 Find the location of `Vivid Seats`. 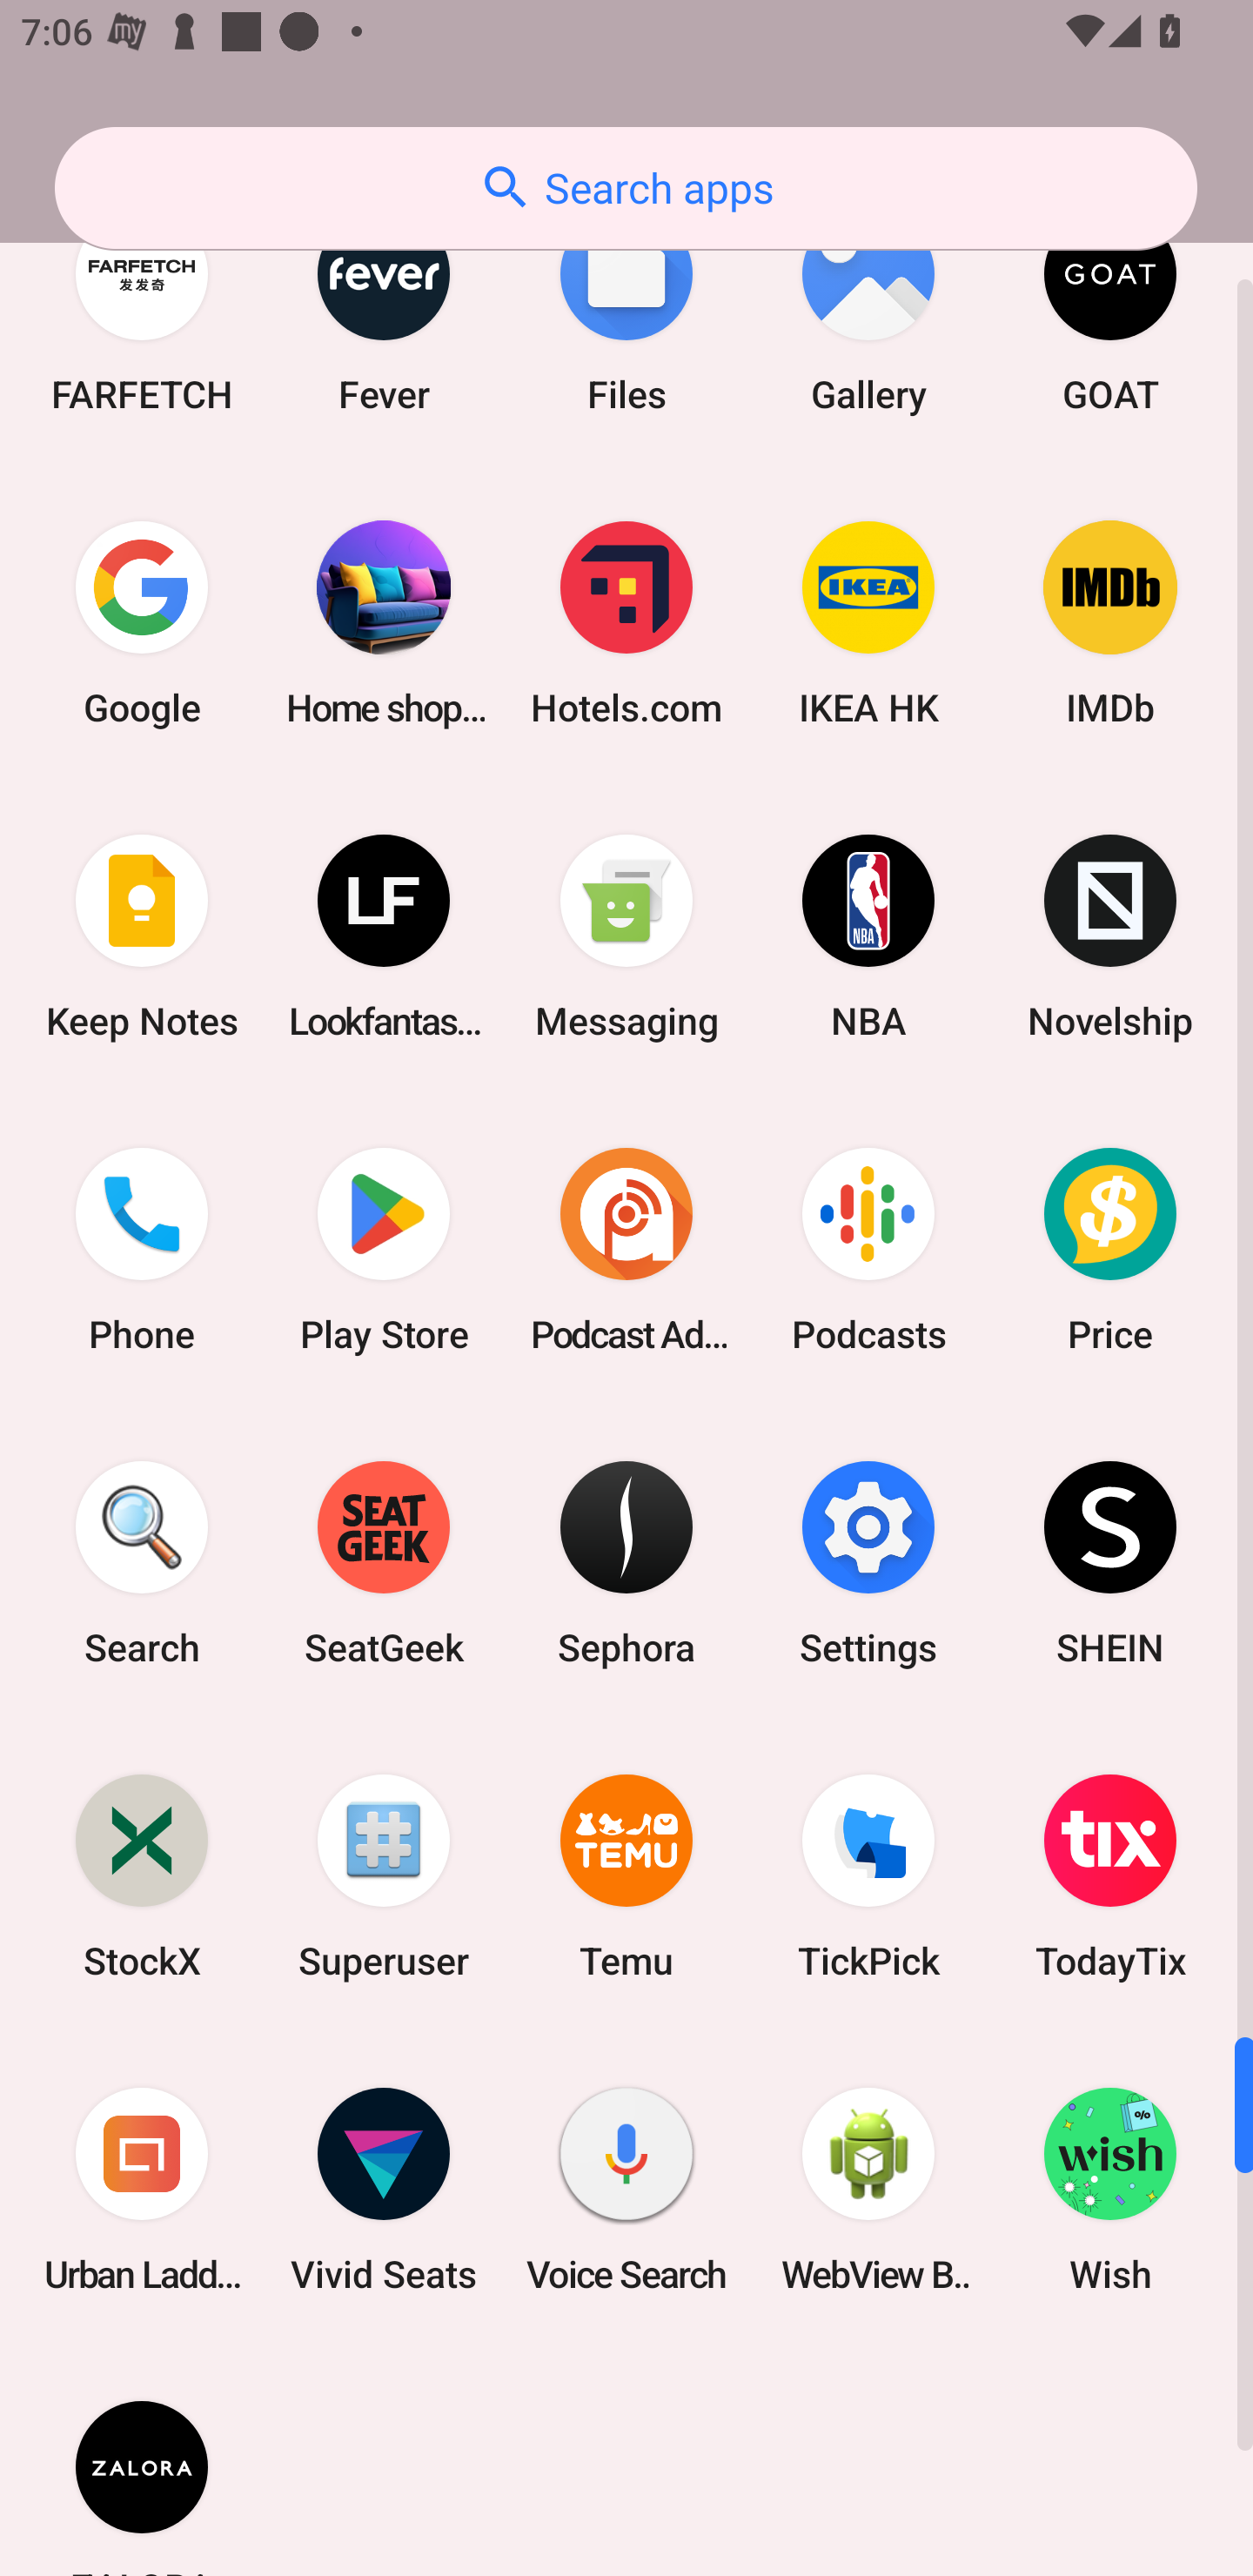

Vivid Seats is located at coordinates (384, 2190).